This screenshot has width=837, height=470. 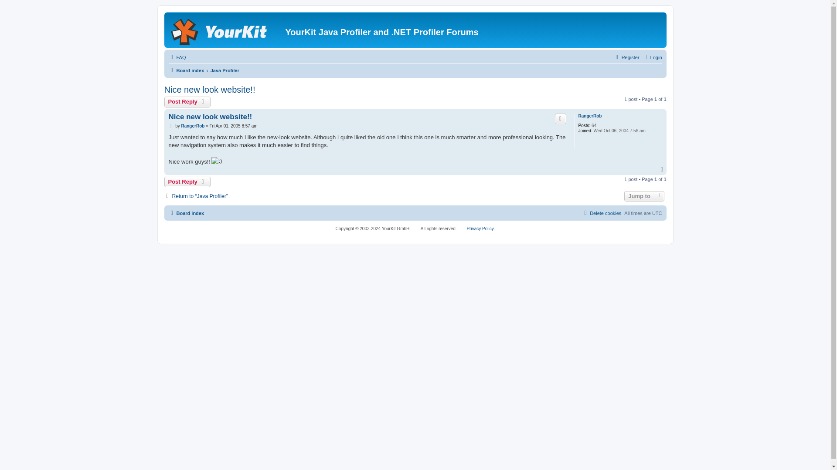 I want to click on Privacy Policy, so click(x=480, y=229).